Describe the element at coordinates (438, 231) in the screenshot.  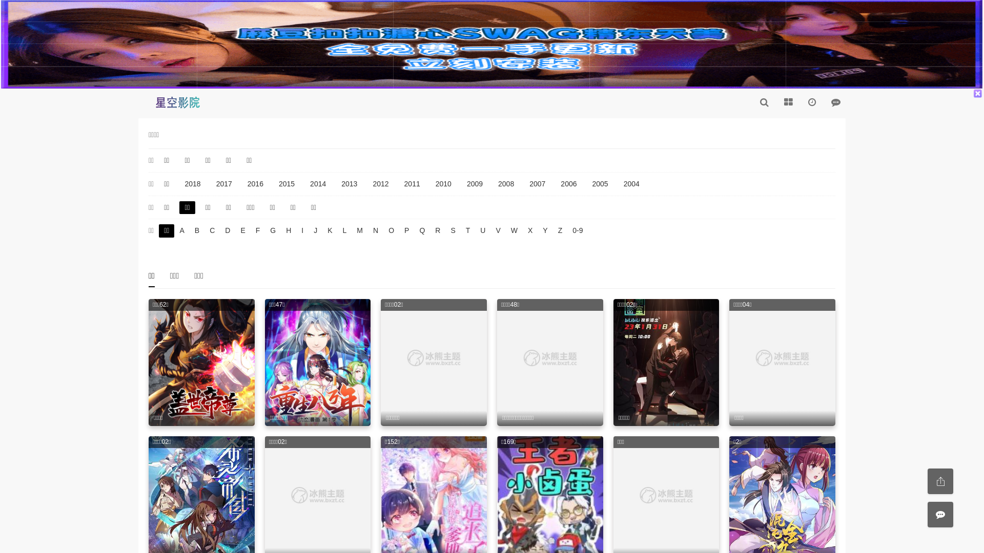
I see `R` at that location.